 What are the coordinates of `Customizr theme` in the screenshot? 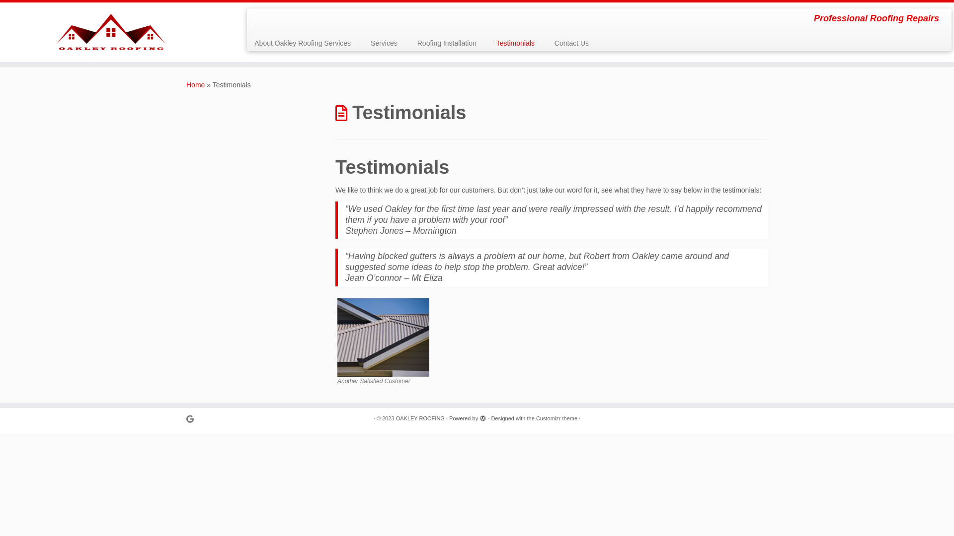 It's located at (556, 419).